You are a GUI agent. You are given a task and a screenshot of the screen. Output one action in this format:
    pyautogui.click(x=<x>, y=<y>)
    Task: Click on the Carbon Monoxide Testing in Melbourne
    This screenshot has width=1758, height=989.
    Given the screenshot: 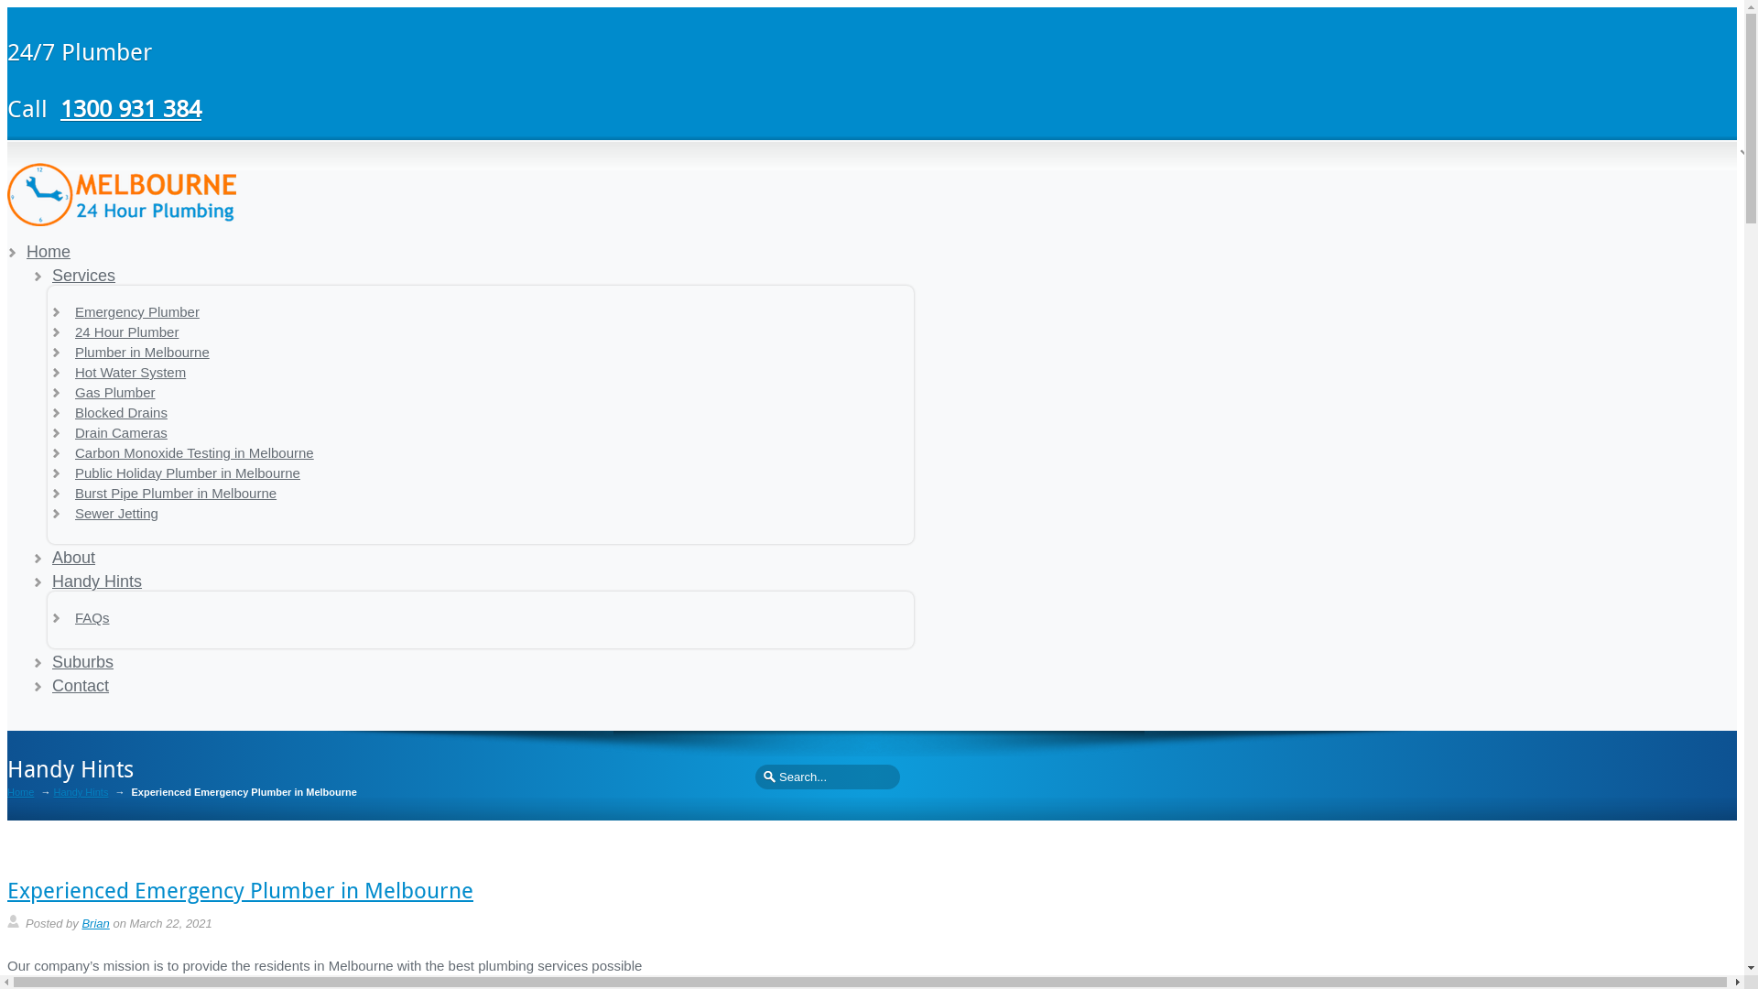 What is the action you would take?
    pyautogui.click(x=194, y=452)
    